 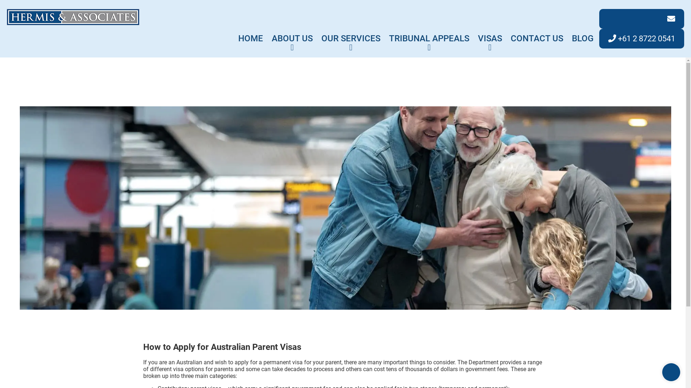 I want to click on CONTACT US, so click(x=537, y=35).